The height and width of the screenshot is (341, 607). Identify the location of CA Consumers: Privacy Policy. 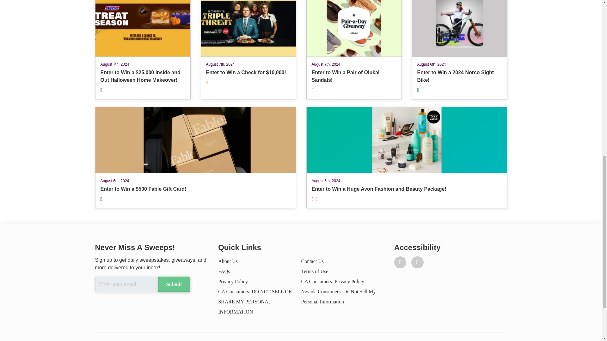
(233, 281).